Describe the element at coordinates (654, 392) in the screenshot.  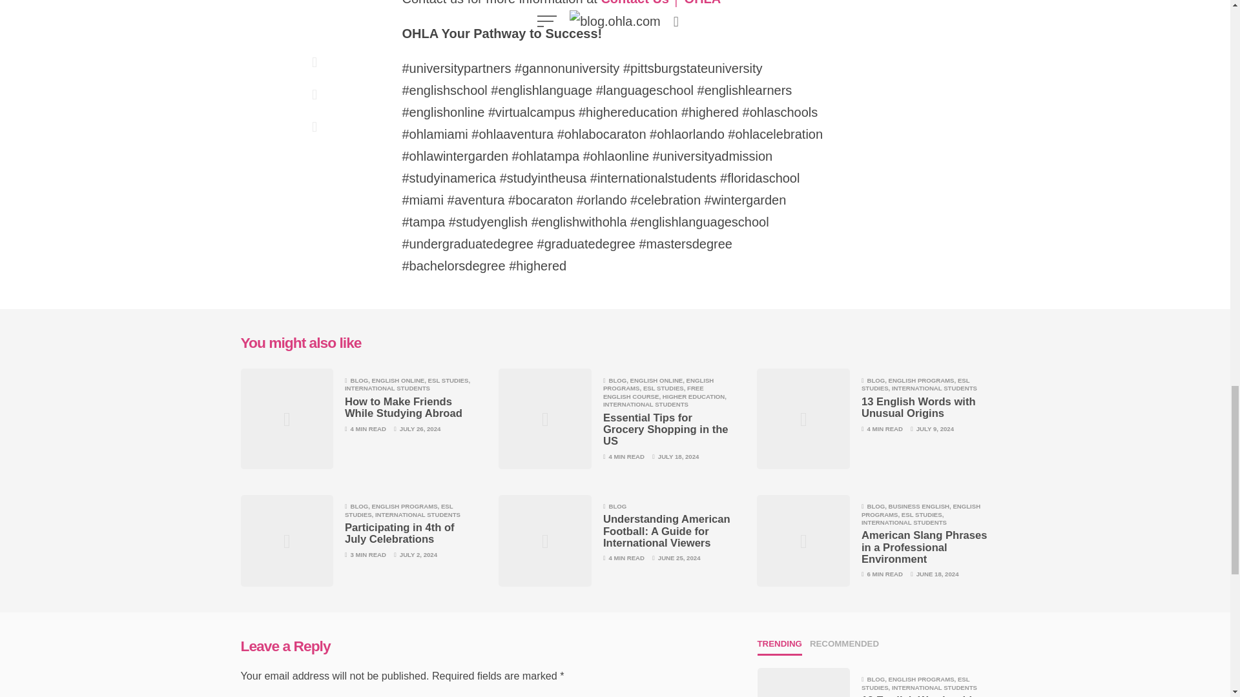
I see `FREE ENGLISH COURSE` at that location.